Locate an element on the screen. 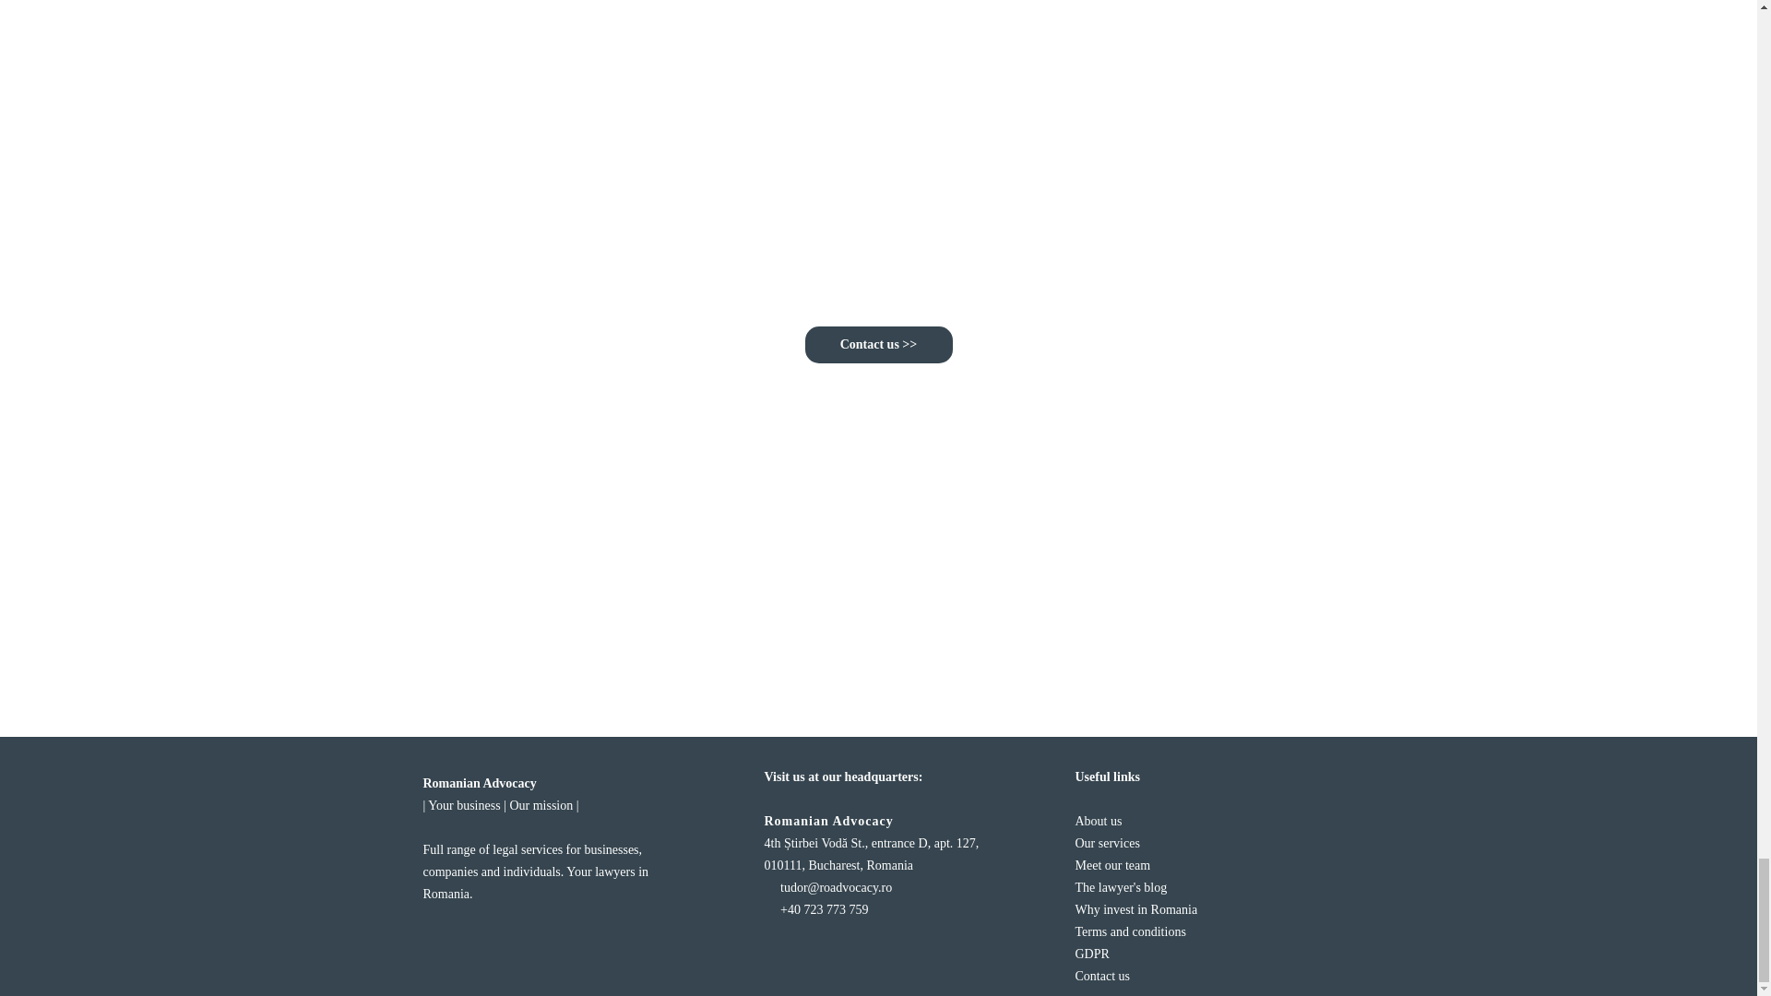  The lawyer's blog is located at coordinates (1121, 887).